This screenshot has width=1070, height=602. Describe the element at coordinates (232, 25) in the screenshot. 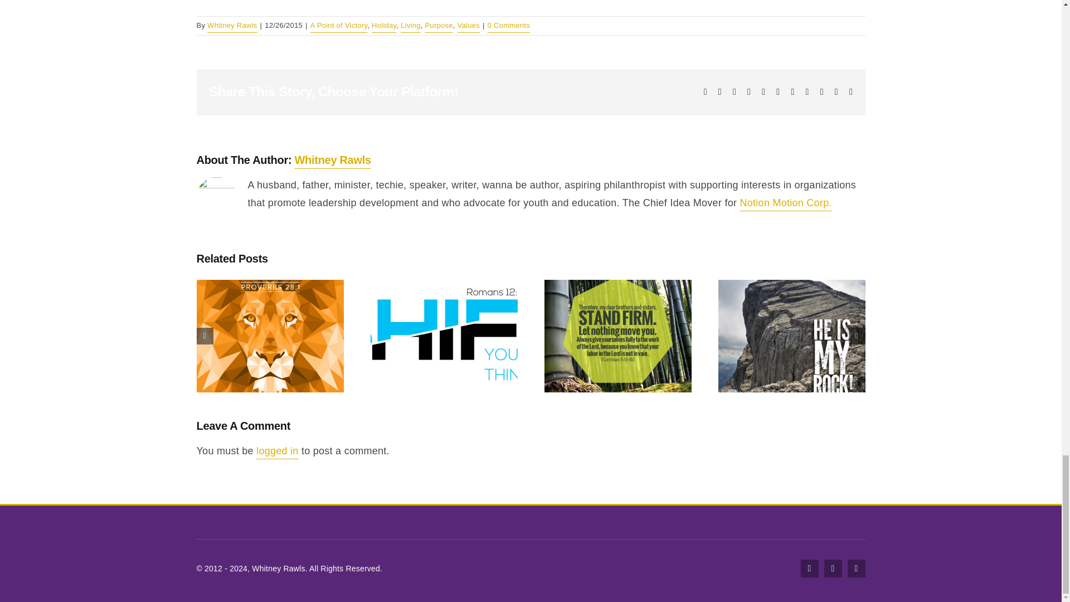

I see `Whitney Rawls` at that location.